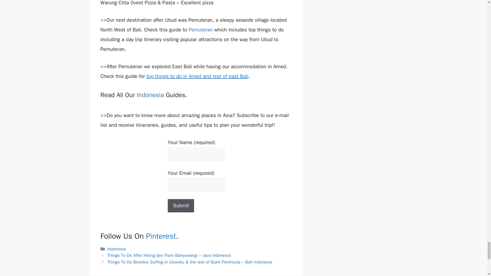  I want to click on Pinterest, so click(161, 236).